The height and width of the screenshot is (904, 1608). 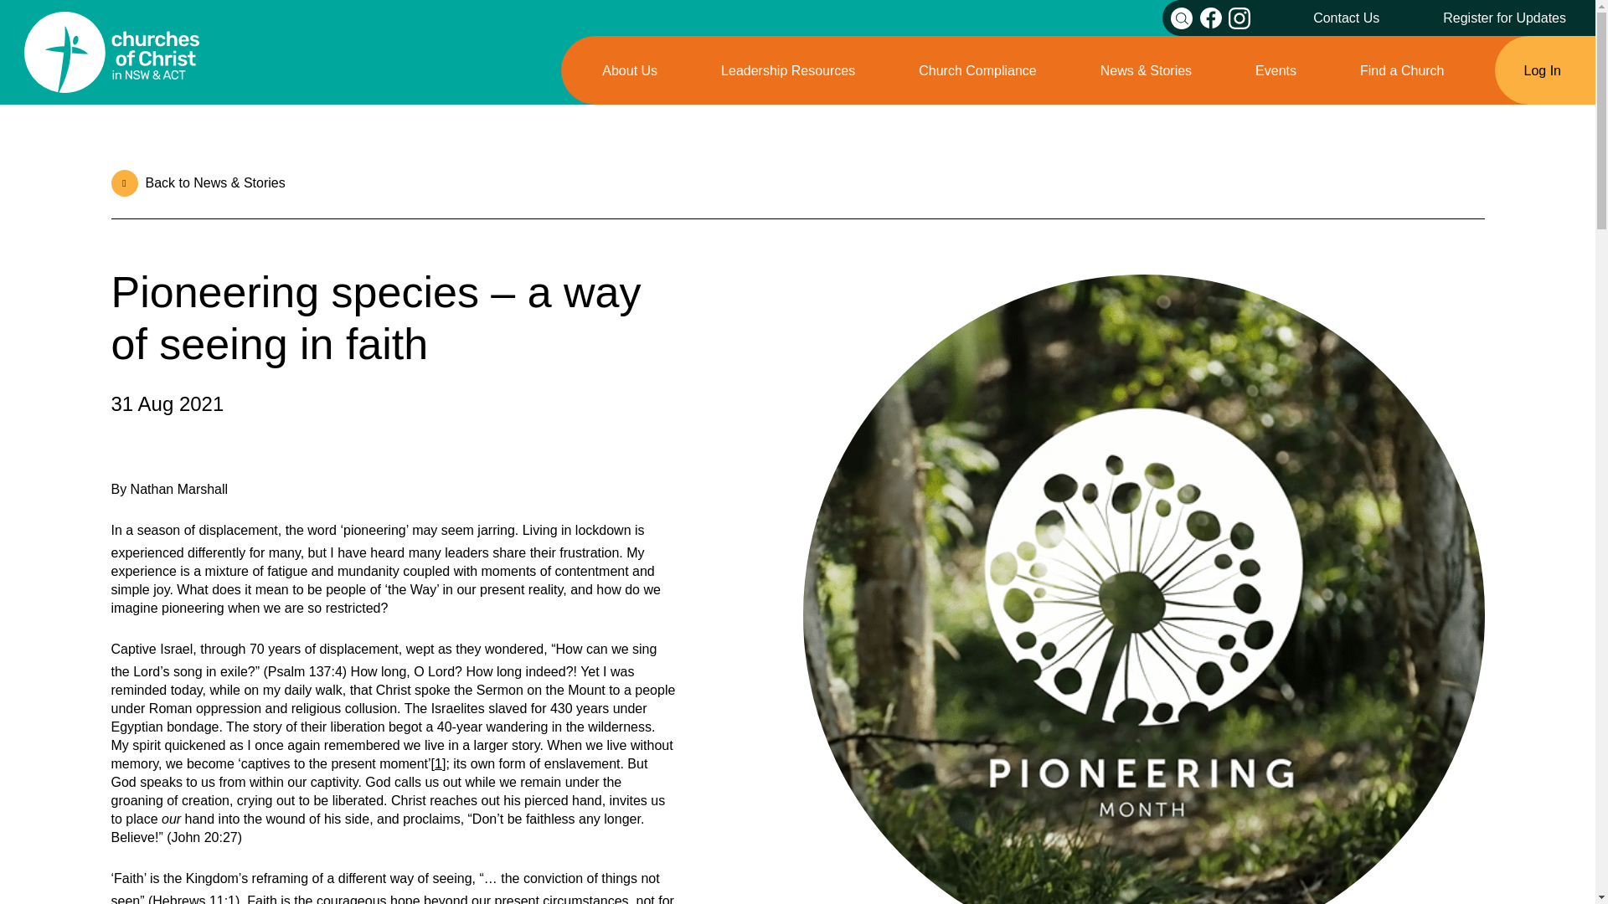 What do you see at coordinates (1276, 70) in the screenshot?
I see `Events` at bounding box center [1276, 70].